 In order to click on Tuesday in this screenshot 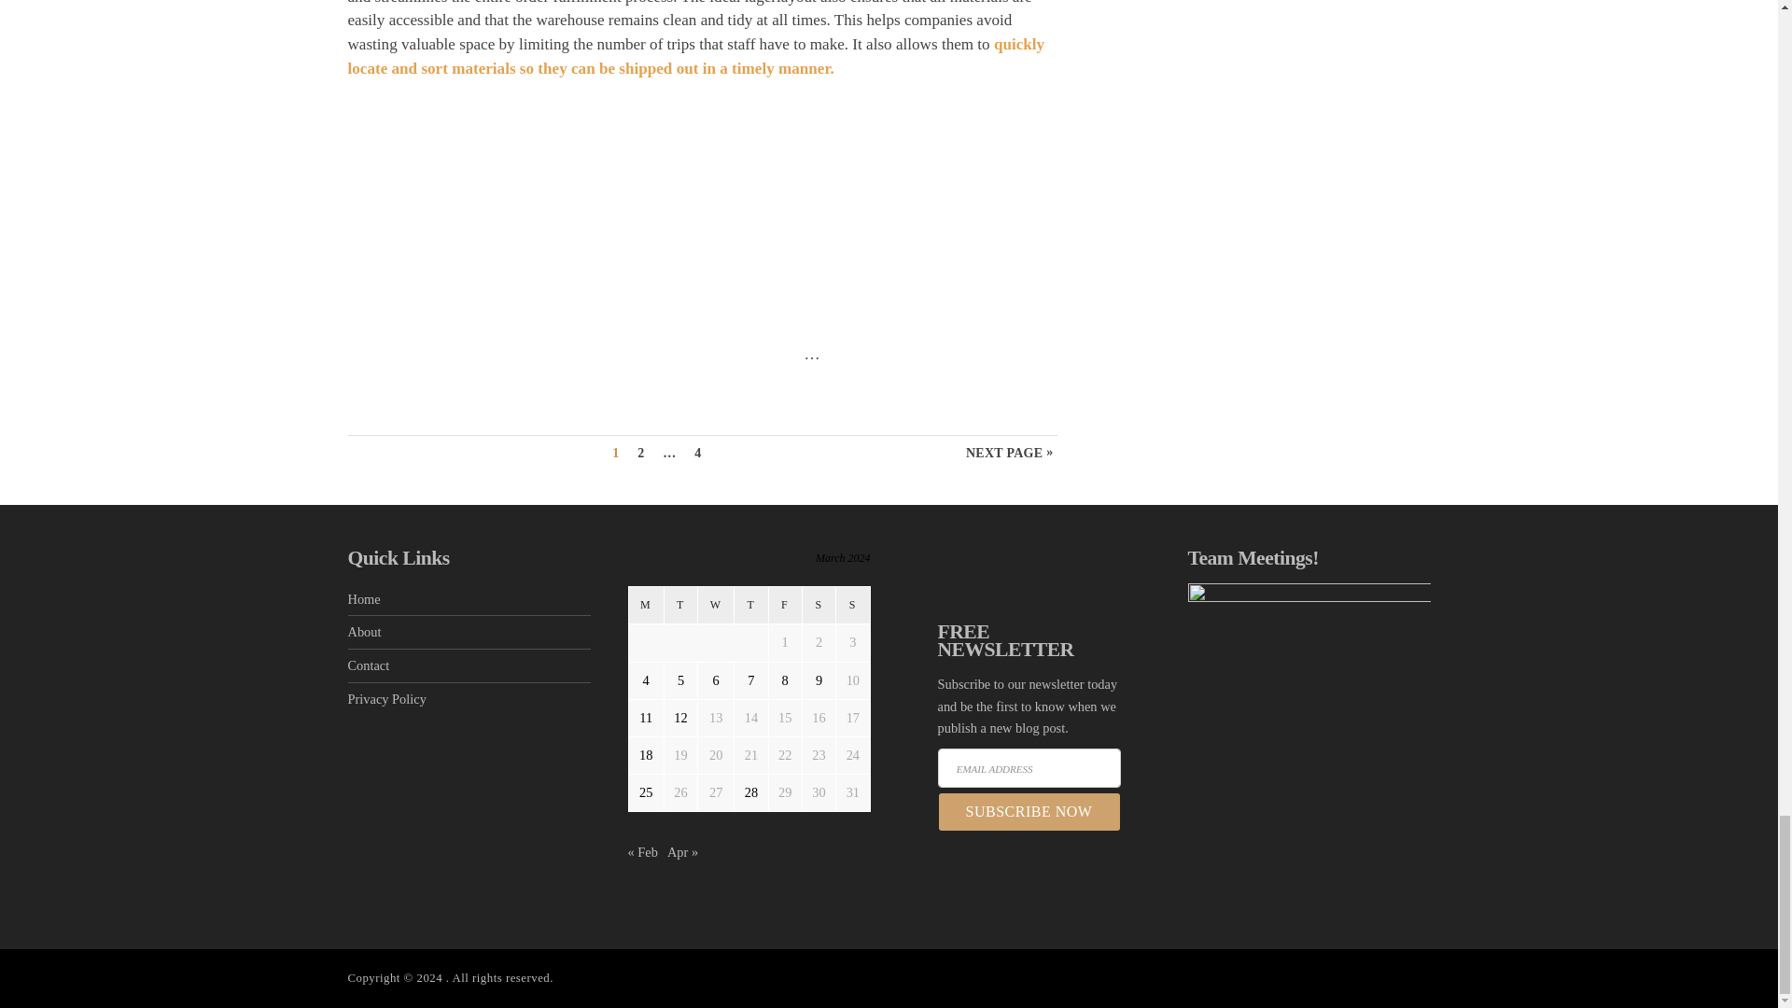, I will do `click(679, 605)`.